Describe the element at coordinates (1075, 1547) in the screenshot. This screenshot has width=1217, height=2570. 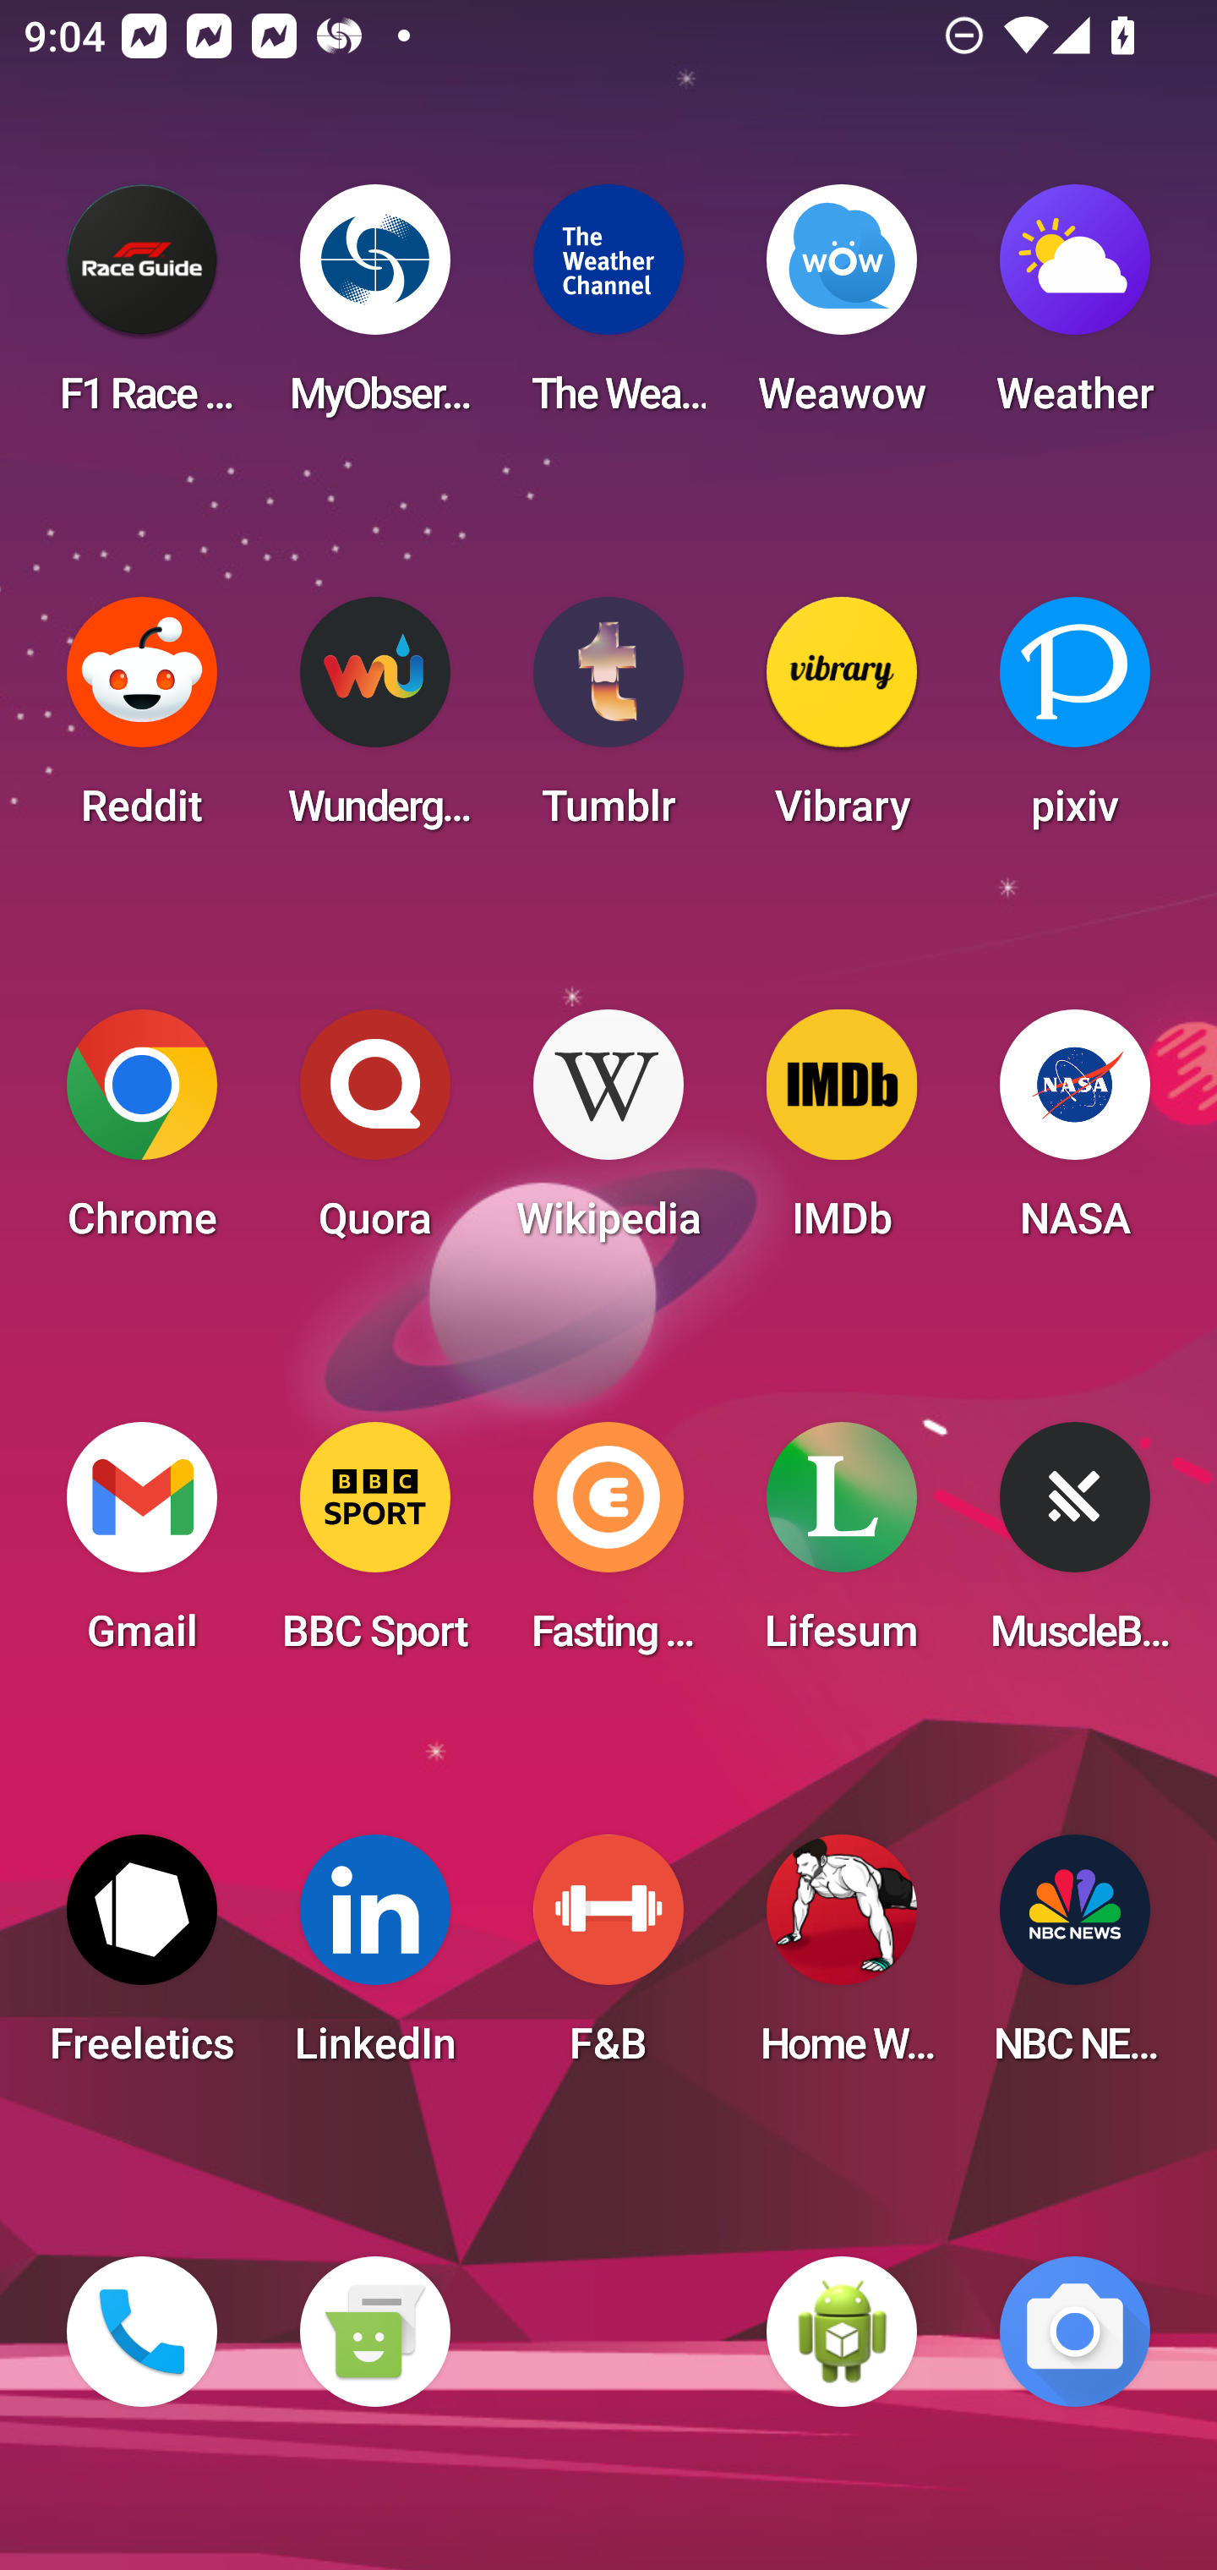
I see `MuscleBooster` at that location.